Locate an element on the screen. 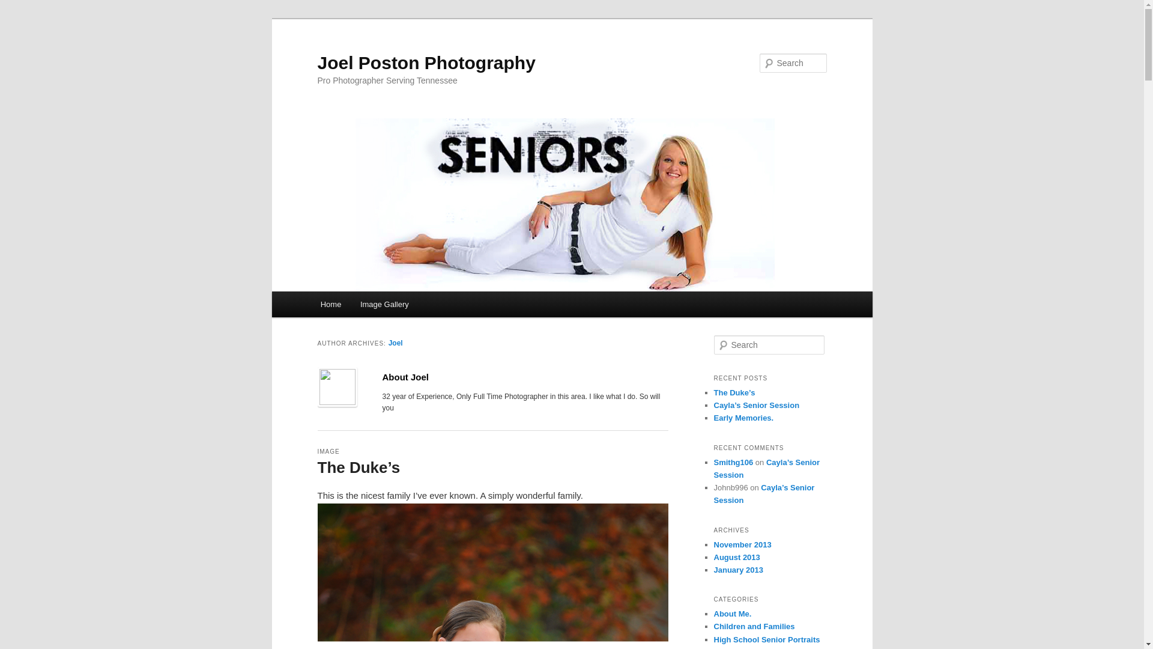 The image size is (1153, 649). Joel is located at coordinates (395, 343).